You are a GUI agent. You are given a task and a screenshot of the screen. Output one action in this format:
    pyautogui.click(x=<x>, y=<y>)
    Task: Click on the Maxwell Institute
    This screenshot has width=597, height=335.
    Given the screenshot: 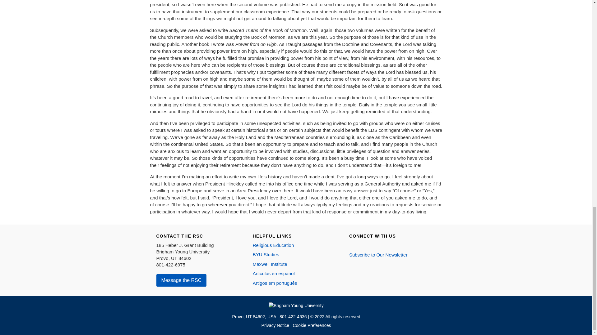 What is the action you would take?
    pyautogui.click(x=270, y=264)
    